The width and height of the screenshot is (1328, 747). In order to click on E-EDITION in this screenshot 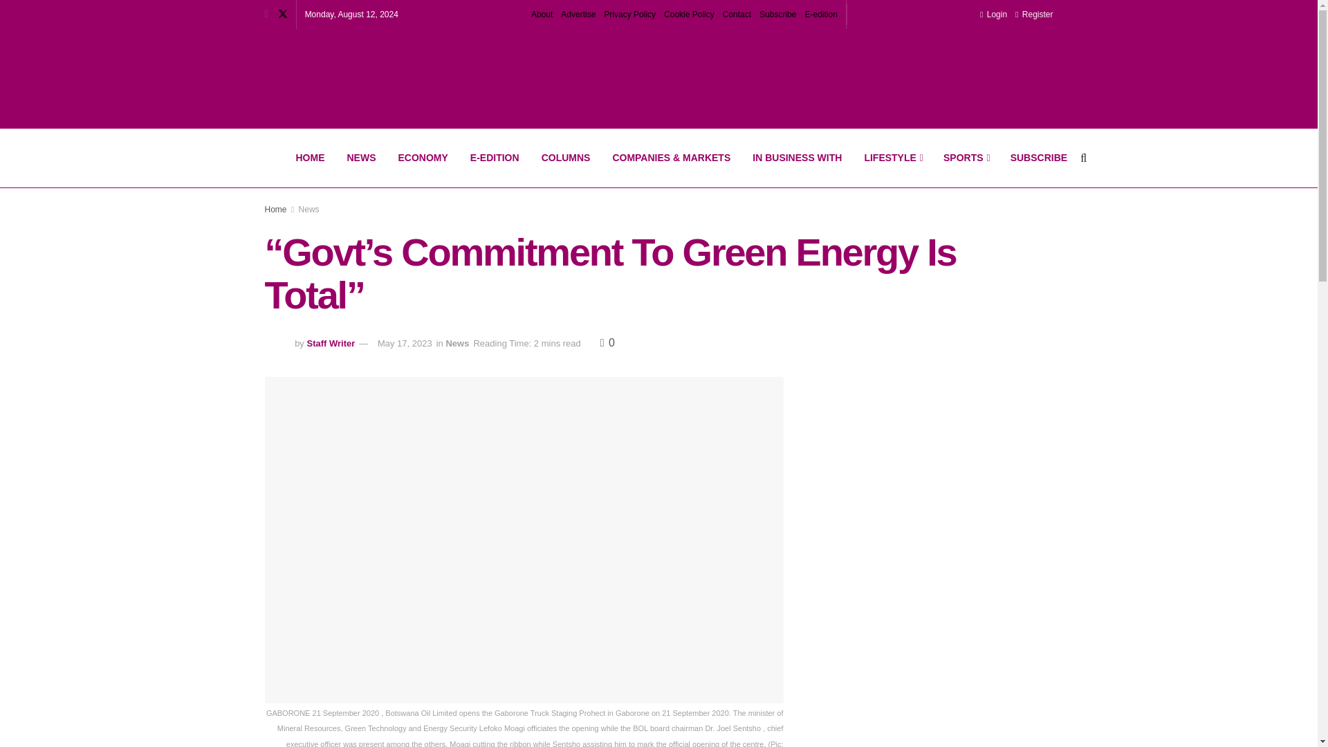, I will do `click(495, 158)`.